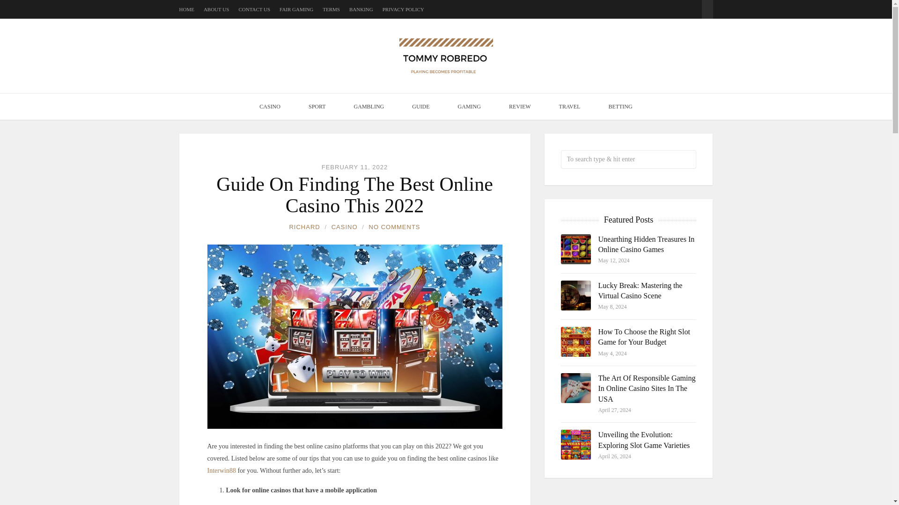 The width and height of the screenshot is (899, 505). I want to click on Search, so click(707, 5).